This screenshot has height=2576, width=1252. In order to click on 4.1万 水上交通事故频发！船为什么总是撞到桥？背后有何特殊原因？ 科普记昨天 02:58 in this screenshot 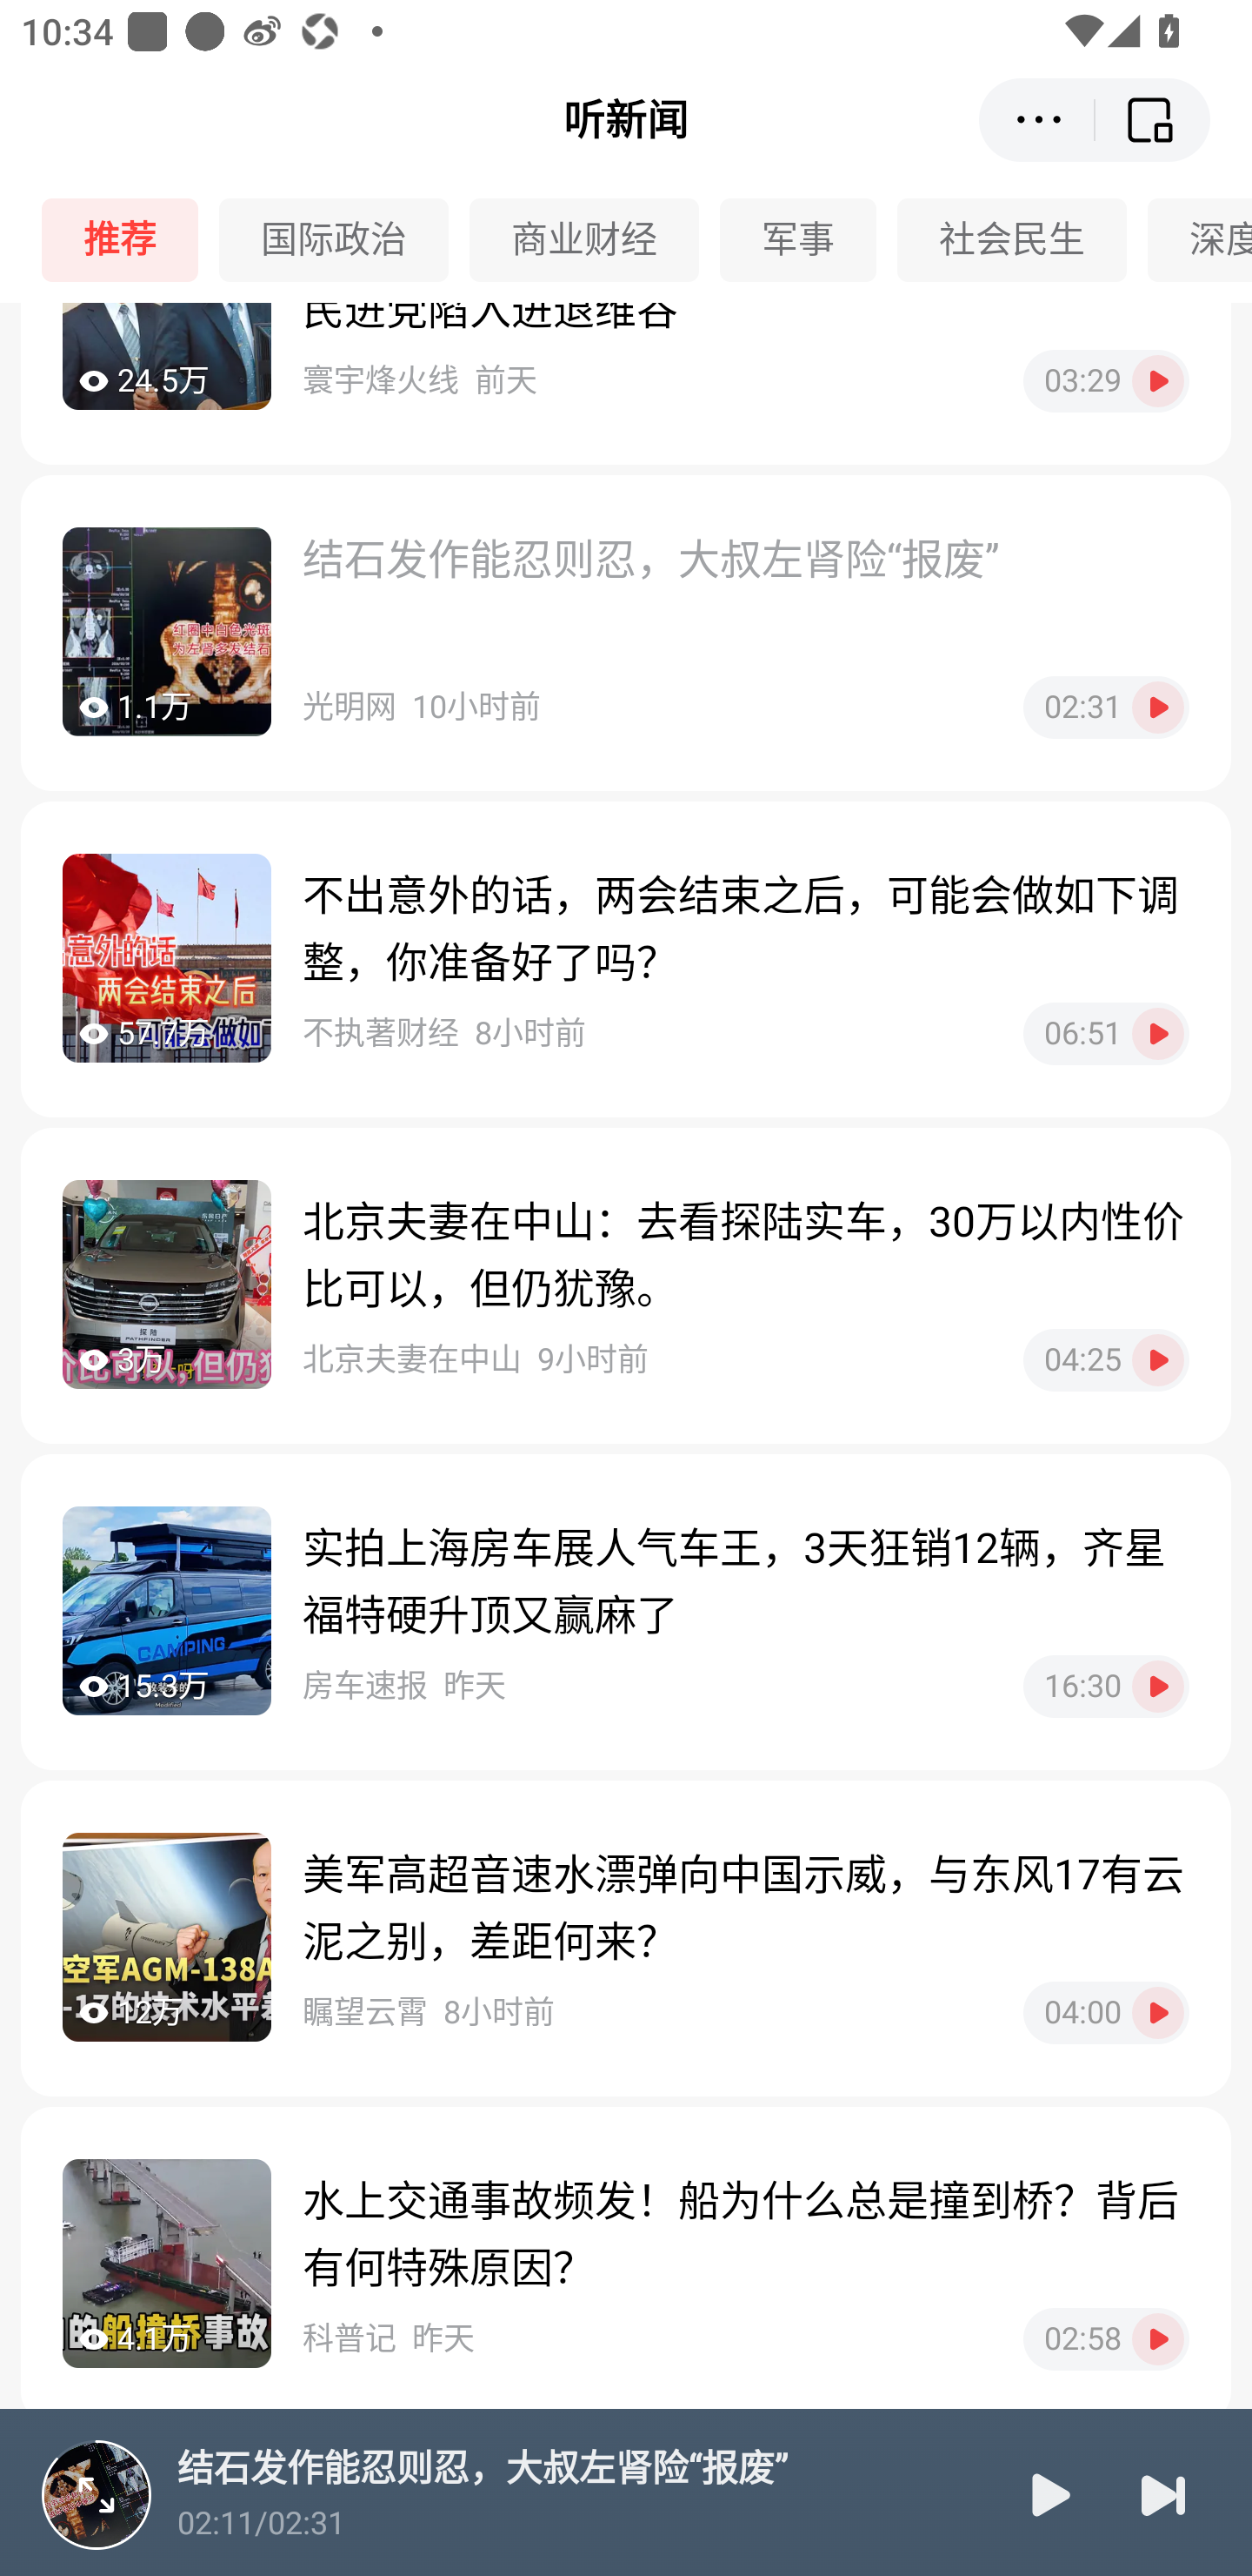, I will do `click(626, 2265)`.